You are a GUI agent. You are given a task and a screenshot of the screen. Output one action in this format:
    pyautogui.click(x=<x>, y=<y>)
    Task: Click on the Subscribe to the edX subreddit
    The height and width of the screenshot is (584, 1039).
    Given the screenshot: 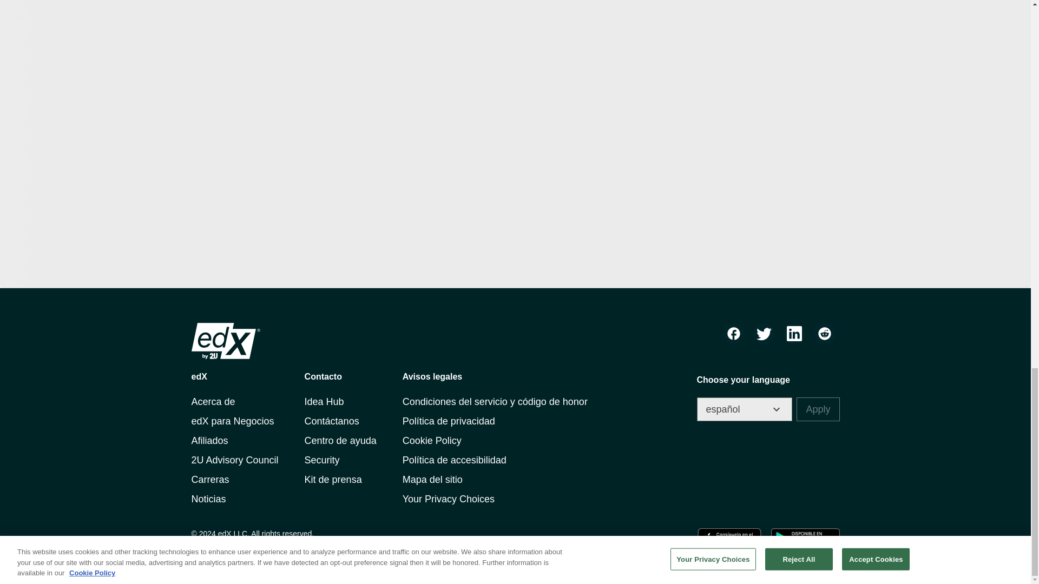 What is the action you would take?
    pyautogui.click(x=824, y=334)
    